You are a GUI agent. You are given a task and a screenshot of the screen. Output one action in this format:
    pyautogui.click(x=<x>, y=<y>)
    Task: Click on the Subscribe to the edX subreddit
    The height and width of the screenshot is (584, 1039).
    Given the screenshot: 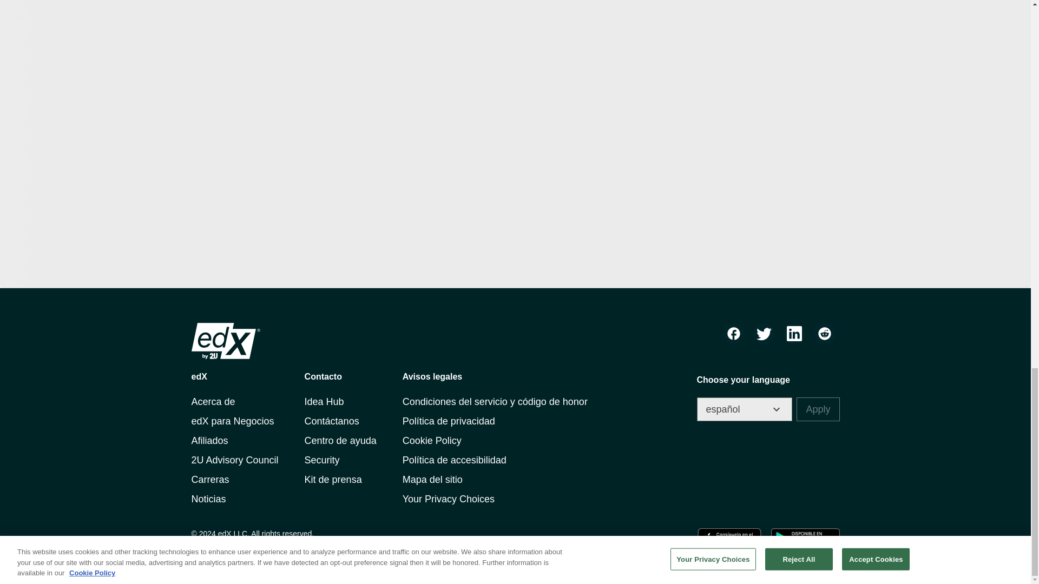 What is the action you would take?
    pyautogui.click(x=824, y=334)
    